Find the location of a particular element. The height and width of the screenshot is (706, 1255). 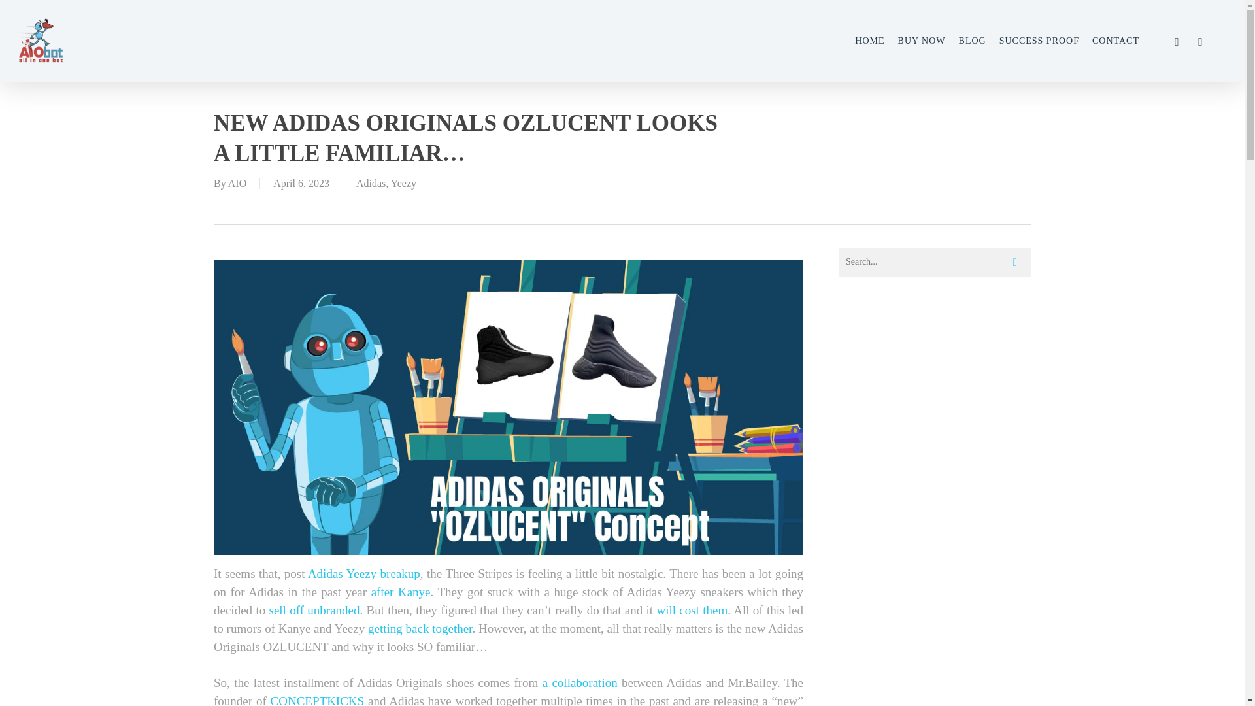

sell off unbranded is located at coordinates (315, 610).